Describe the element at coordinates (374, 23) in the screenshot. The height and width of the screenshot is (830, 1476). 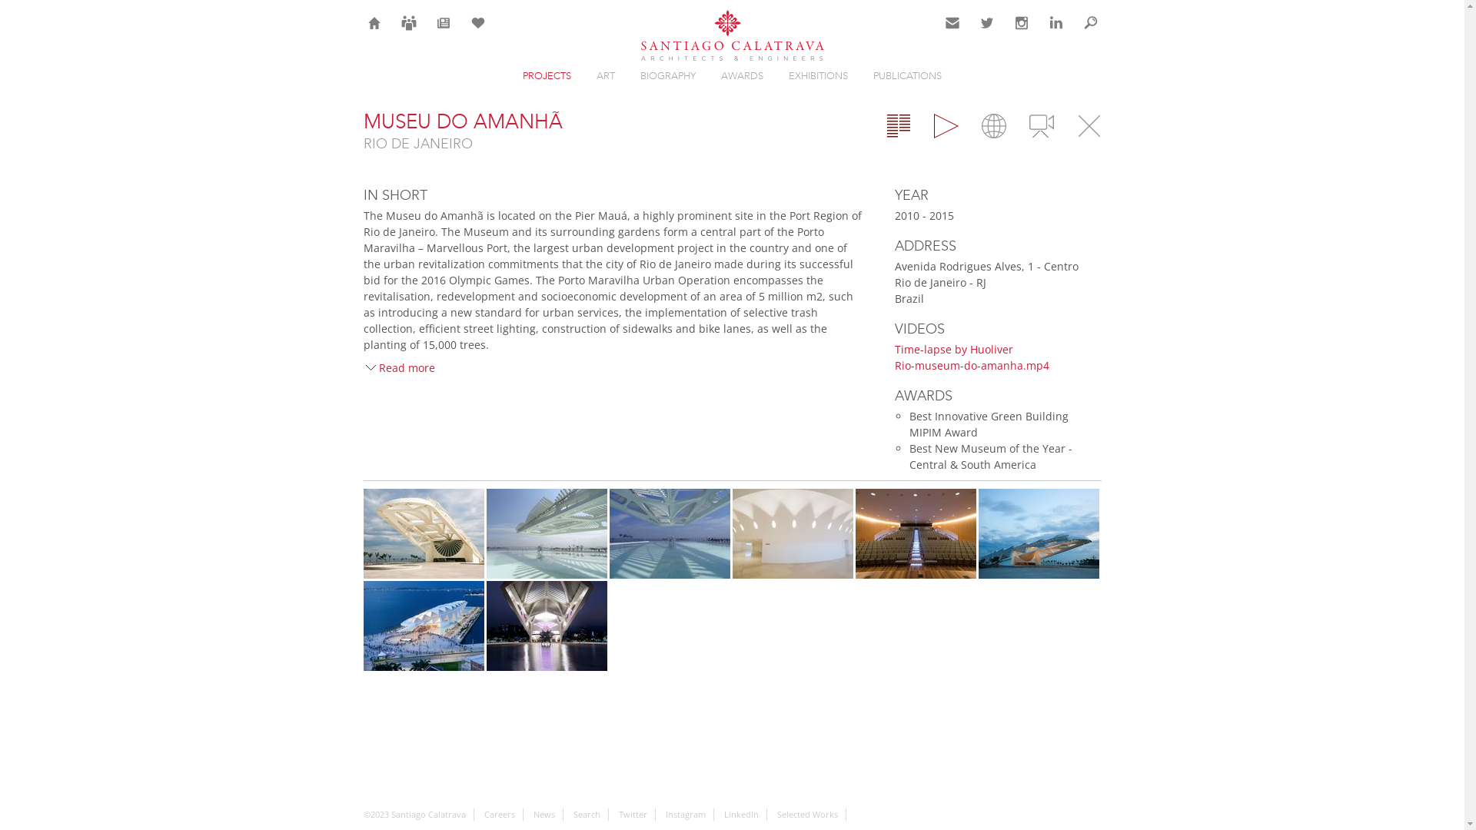
I see `Home` at that location.